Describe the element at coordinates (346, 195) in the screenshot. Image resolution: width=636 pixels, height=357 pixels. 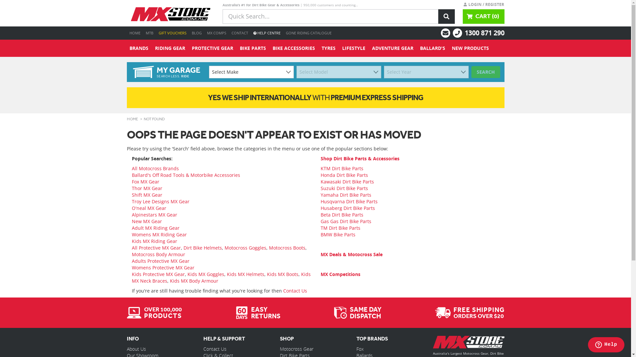
I see `Yamaha Dirt Bike Parts` at that location.